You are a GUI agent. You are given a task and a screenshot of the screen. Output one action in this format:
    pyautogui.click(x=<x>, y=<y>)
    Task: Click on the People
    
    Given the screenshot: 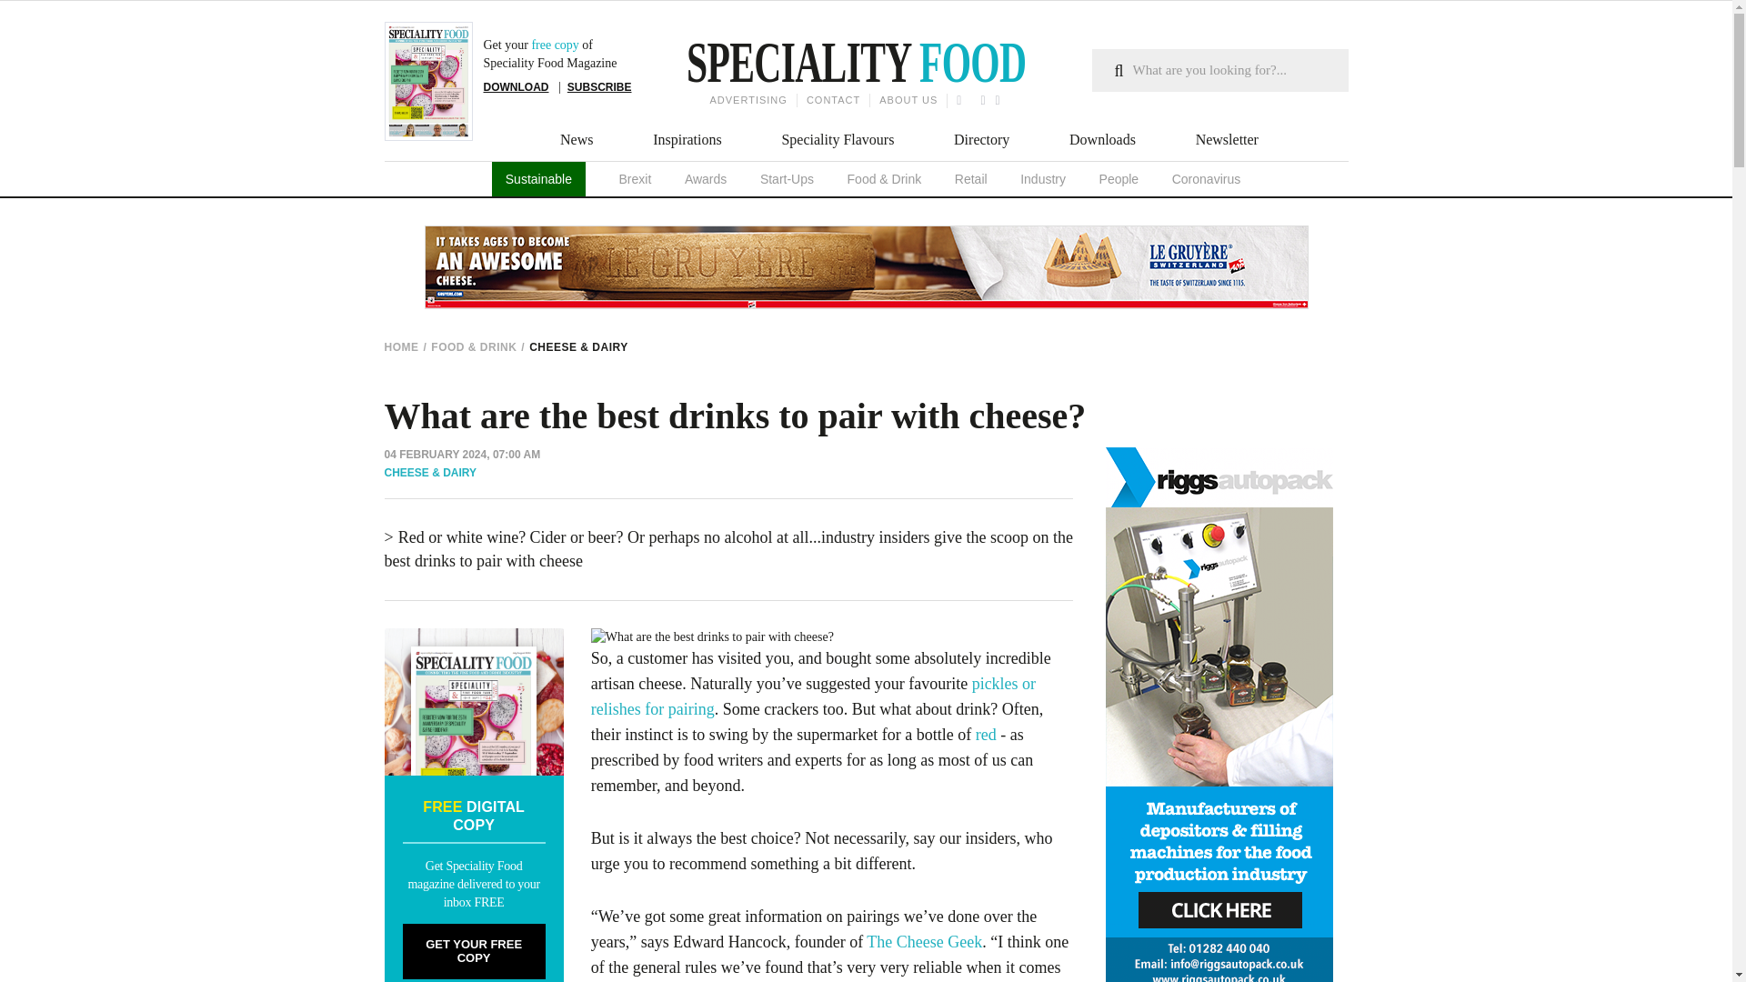 What is the action you would take?
    pyautogui.click(x=1119, y=179)
    